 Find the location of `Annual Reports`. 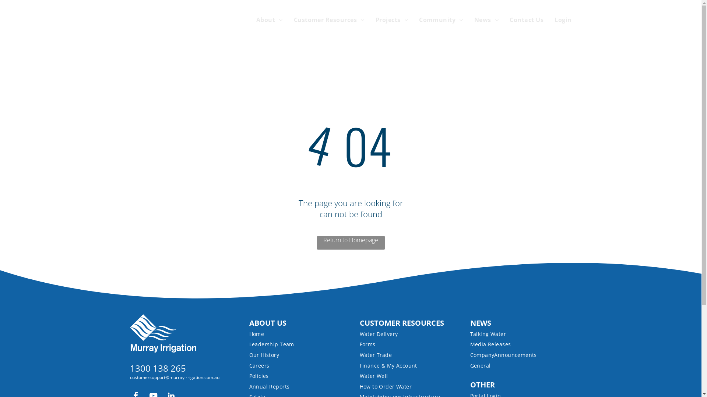

Annual Reports is located at coordinates (292, 387).